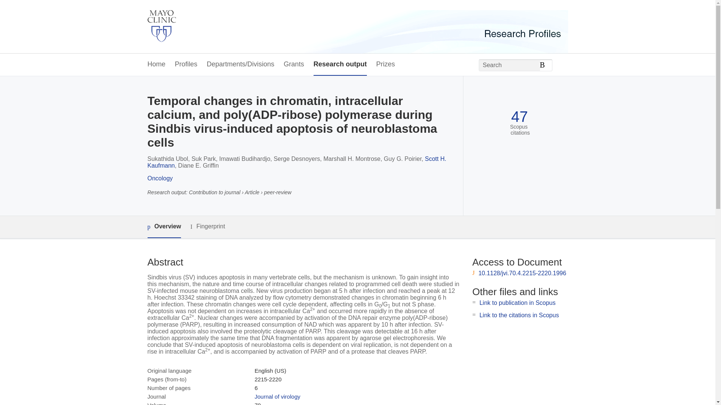 The width and height of the screenshot is (721, 405). Describe the element at coordinates (160, 178) in the screenshot. I see `Oncology` at that location.